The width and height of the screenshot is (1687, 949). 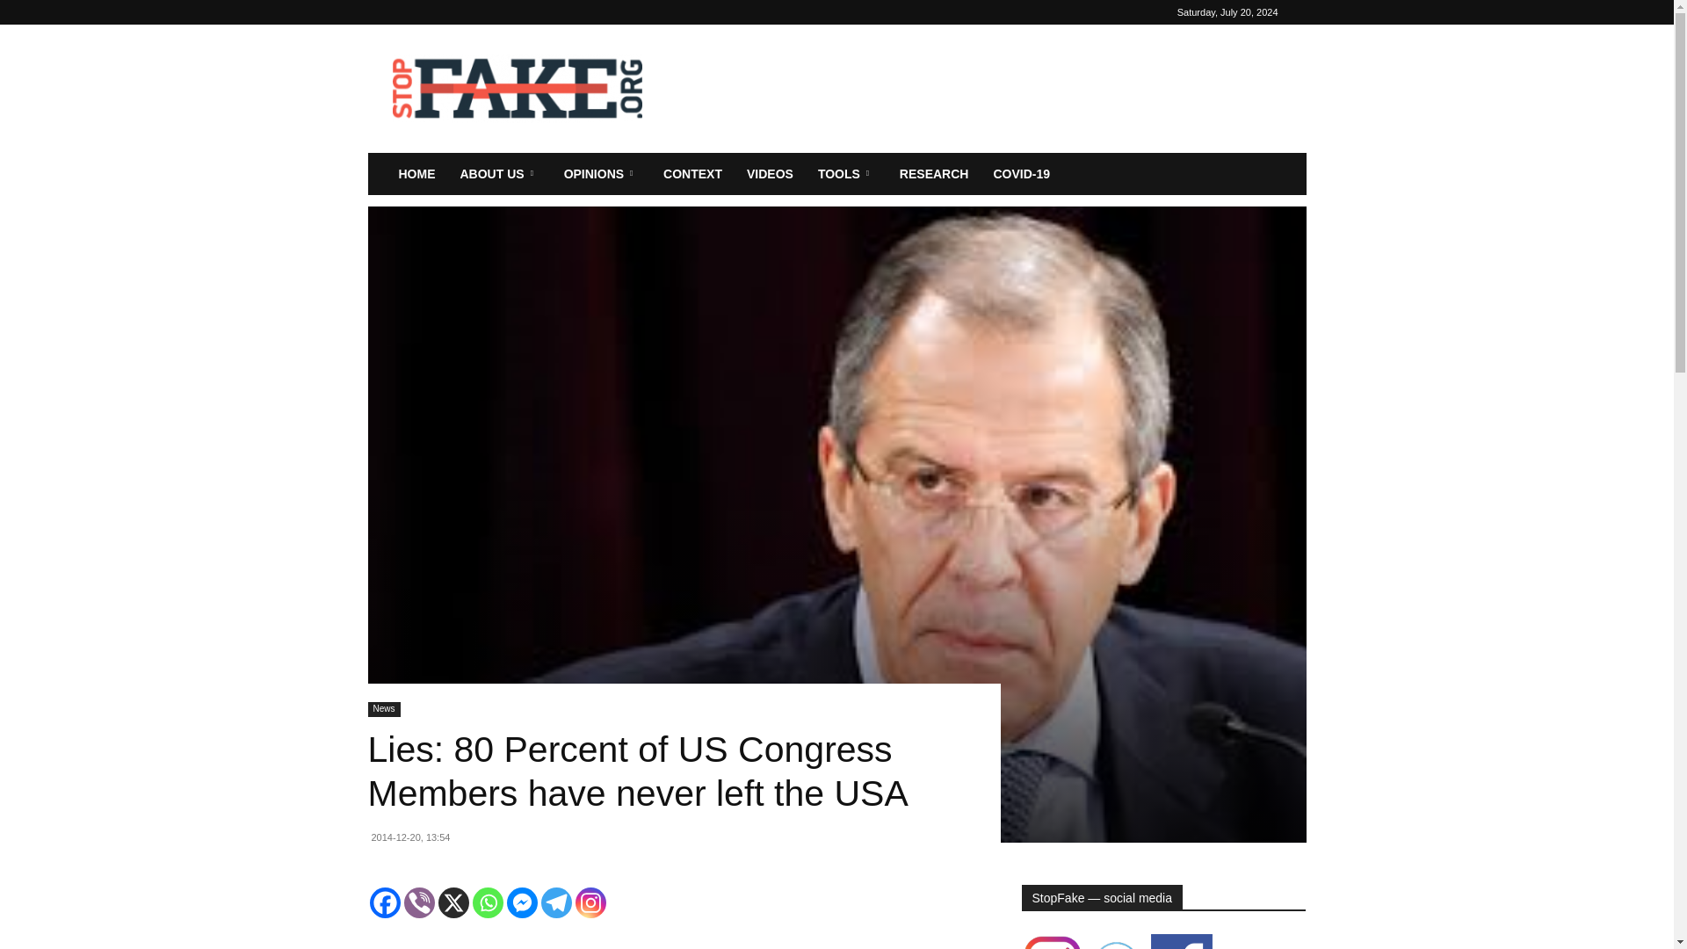 I want to click on Telegram, so click(x=556, y=902).